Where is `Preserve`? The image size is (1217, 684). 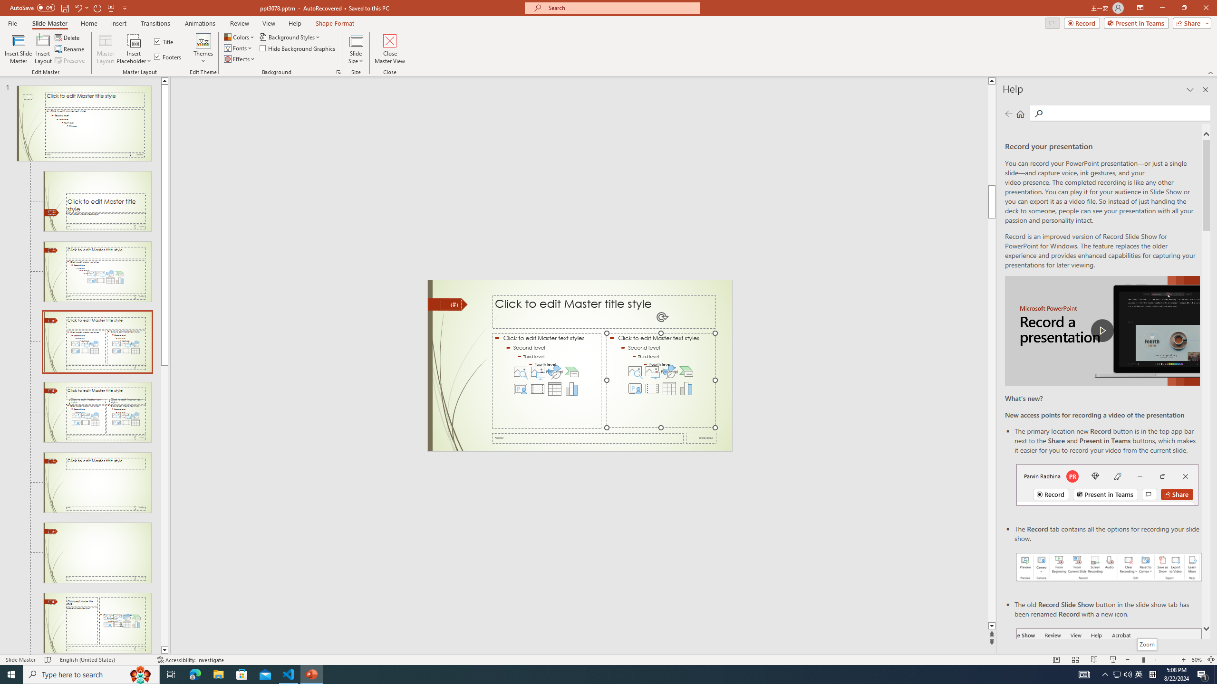
Preserve is located at coordinates (70, 61).